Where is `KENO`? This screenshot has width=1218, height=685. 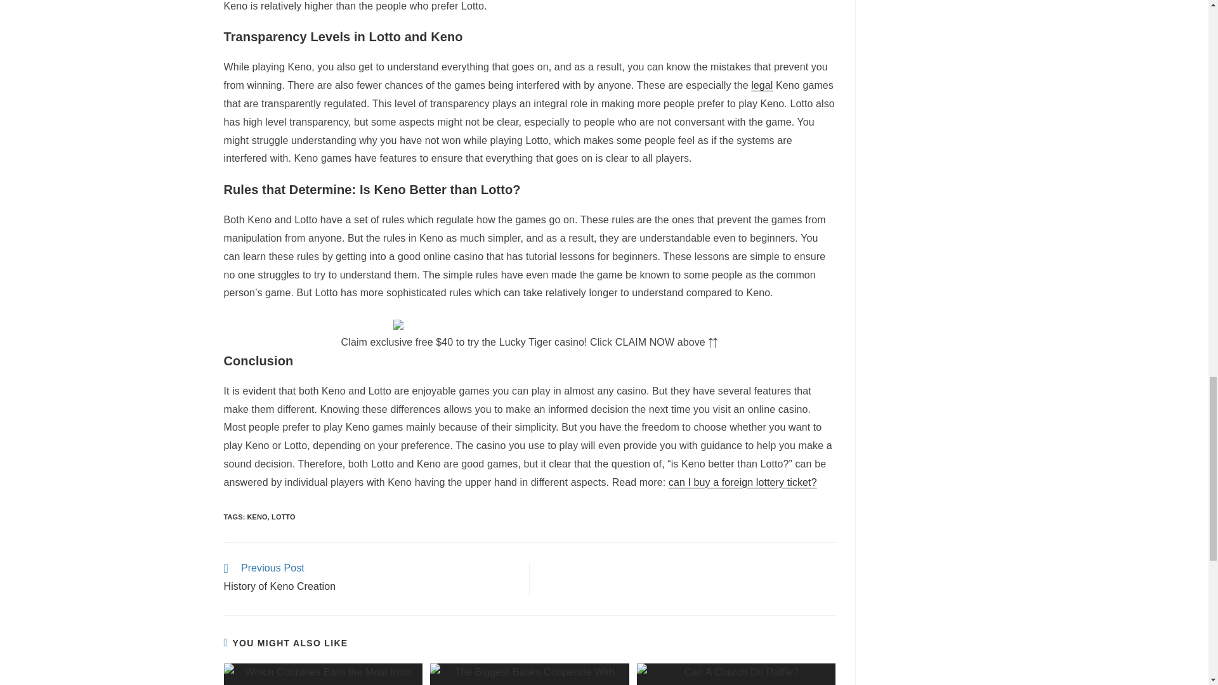 KENO is located at coordinates (258, 516).